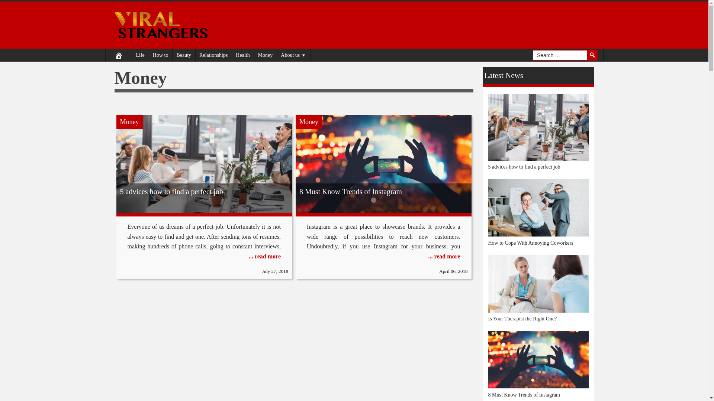 The image size is (714, 401). Describe the element at coordinates (129, 121) in the screenshot. I see `Money` at that location.